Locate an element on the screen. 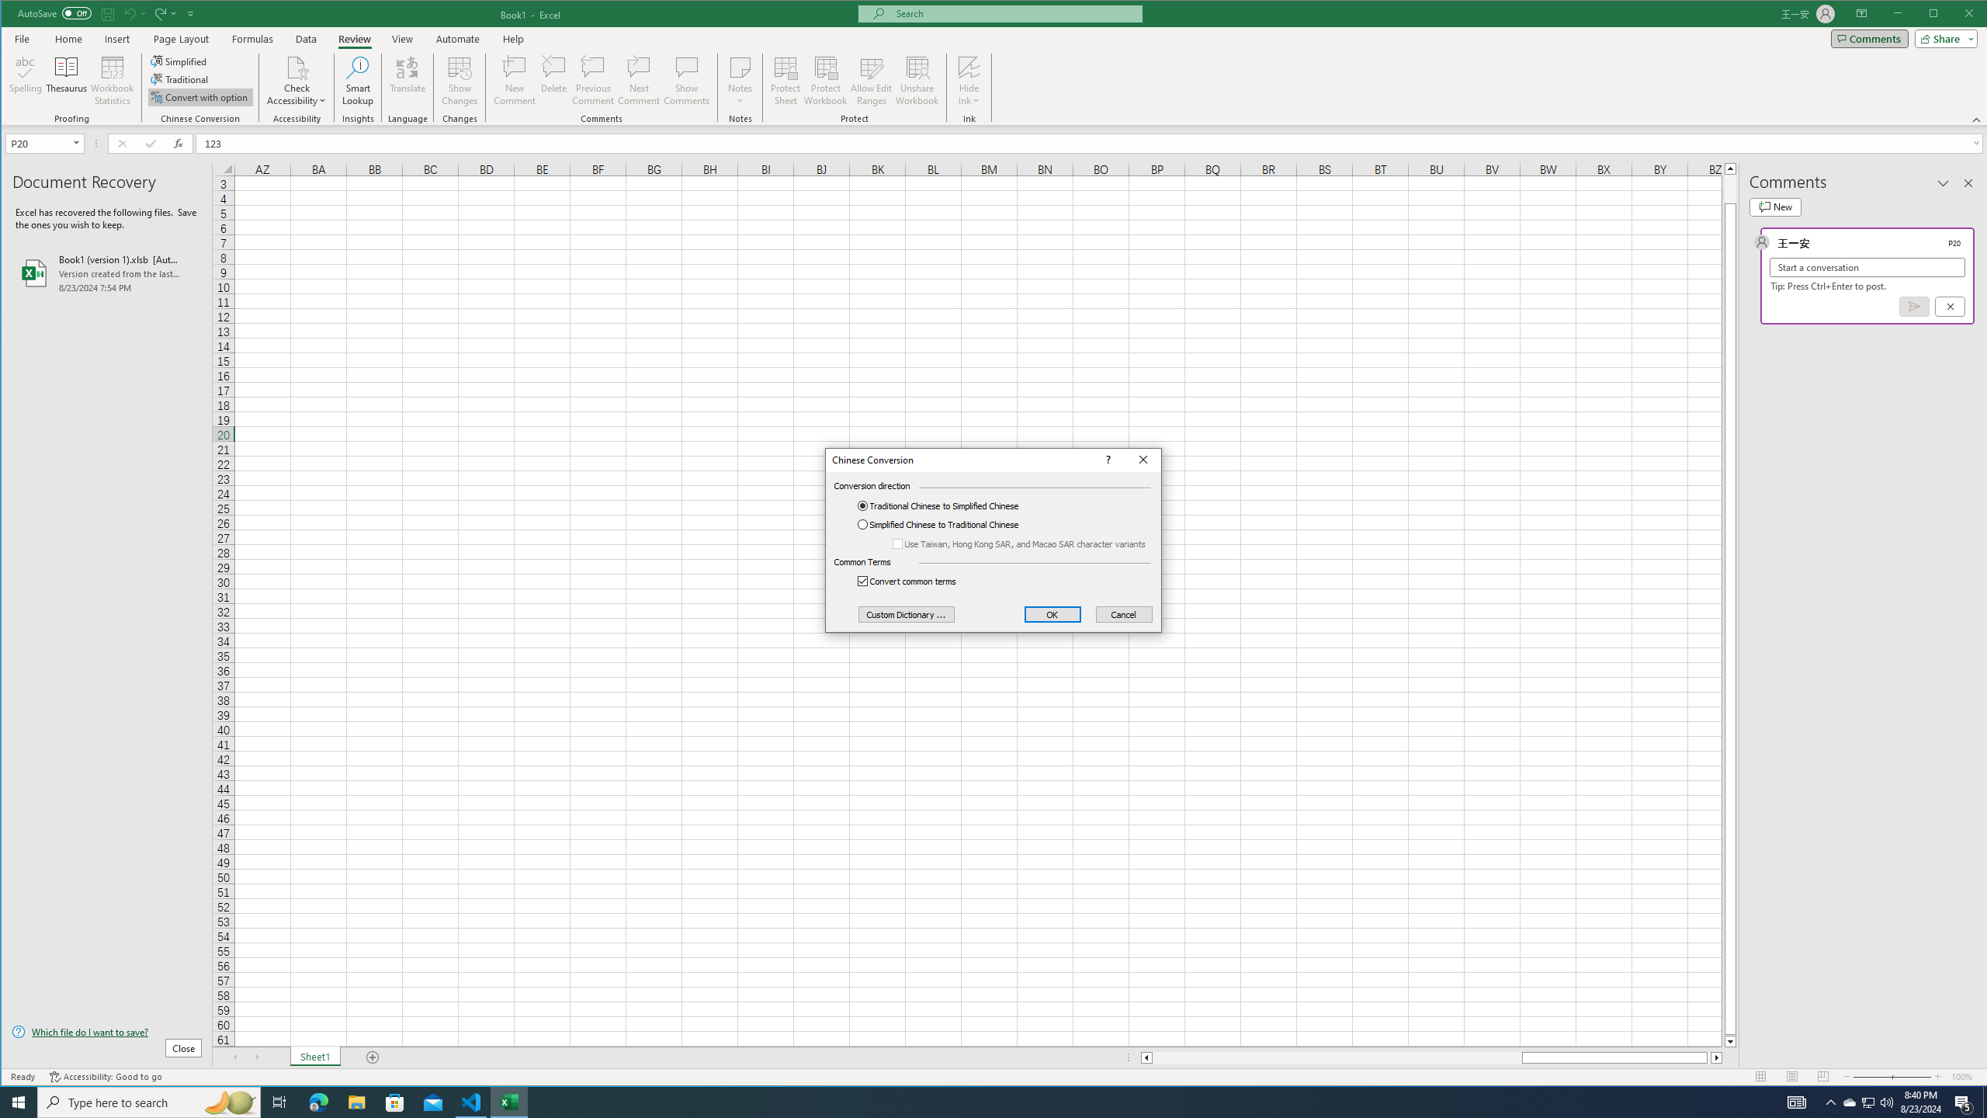 This screenshot has width=1987, height=1118. Simplified is located at coordinates (180, 61).